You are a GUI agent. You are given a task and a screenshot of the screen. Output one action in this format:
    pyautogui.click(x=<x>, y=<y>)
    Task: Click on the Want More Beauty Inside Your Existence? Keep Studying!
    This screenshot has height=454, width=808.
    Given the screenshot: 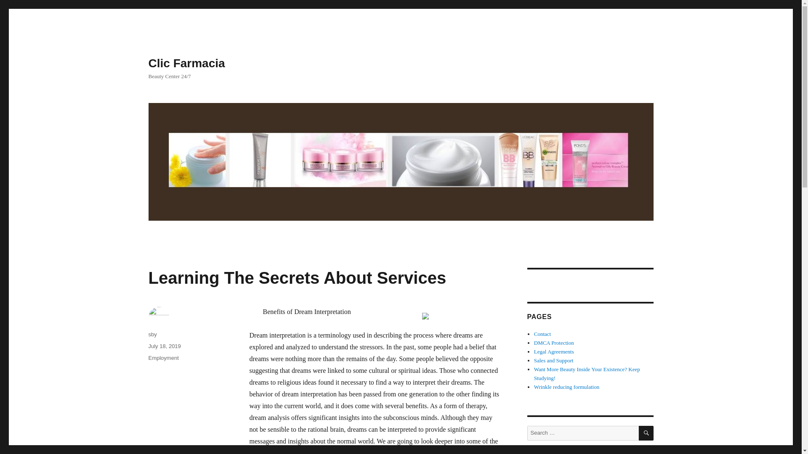 What is the action you would take?
    pyautogui.click(x=587, y=373)
    